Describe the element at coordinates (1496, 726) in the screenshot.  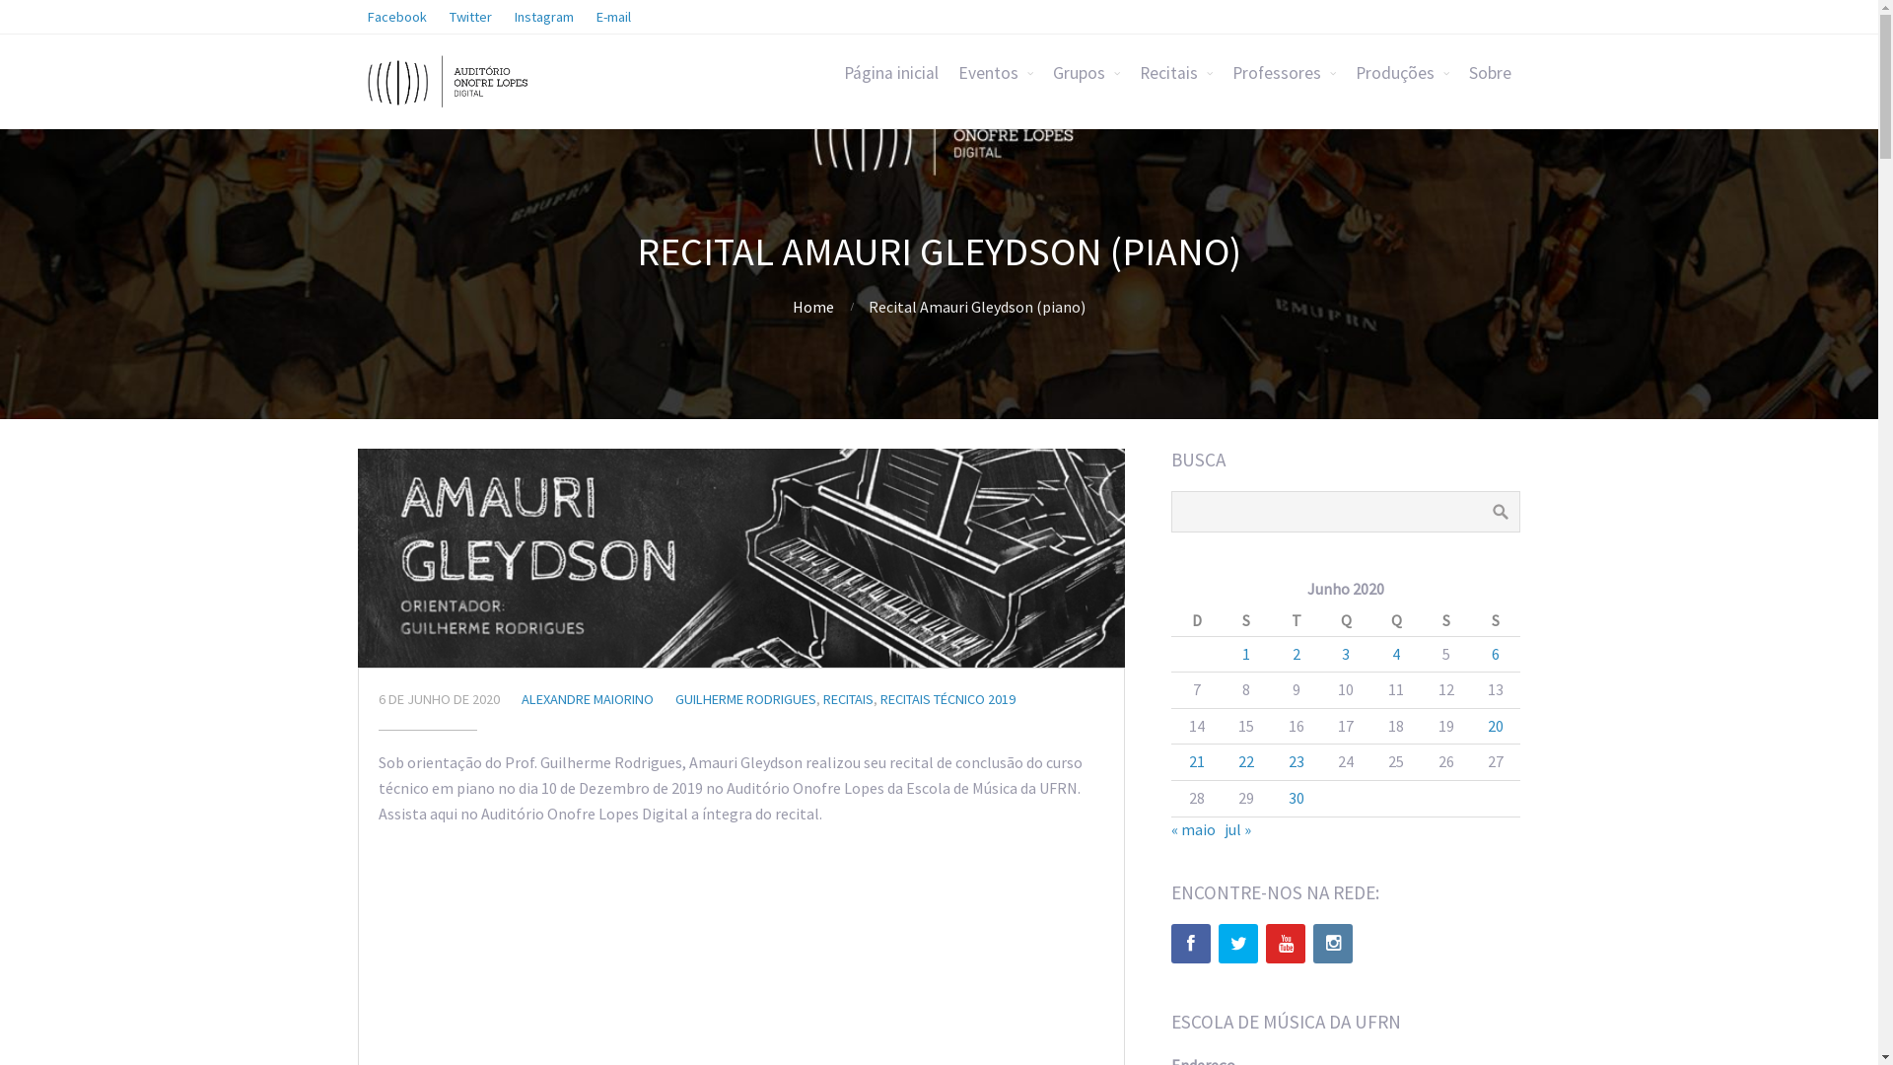
I see `20` at that location.